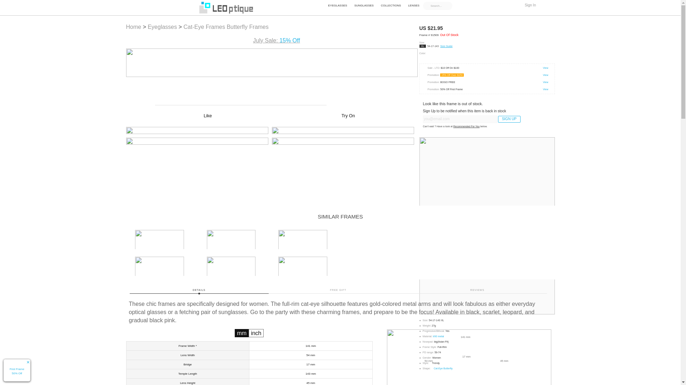 The width and height of the screenshot is (686, 385). I want to click on cat-eye  frame, so click(204, 27).